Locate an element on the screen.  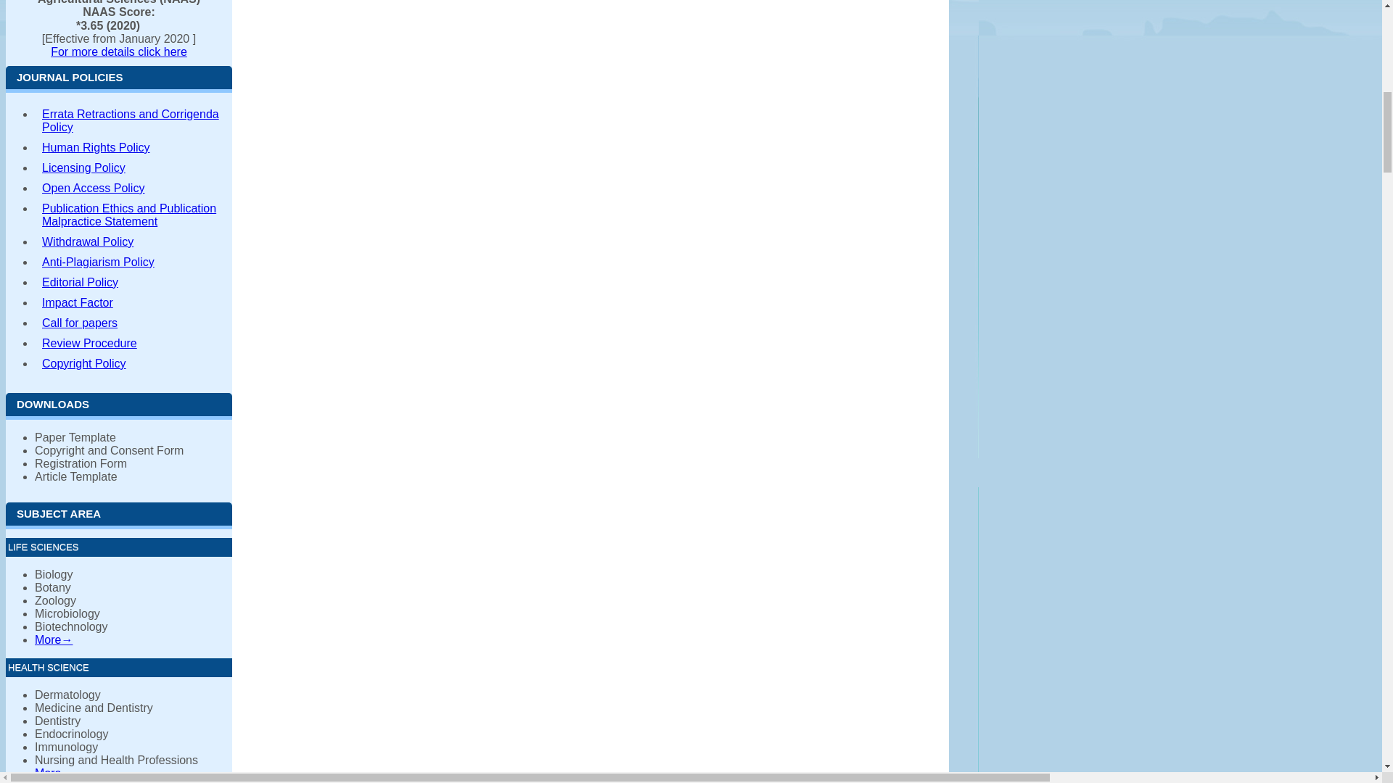
Withdrawal Policy is located at coordinates (133, 241).